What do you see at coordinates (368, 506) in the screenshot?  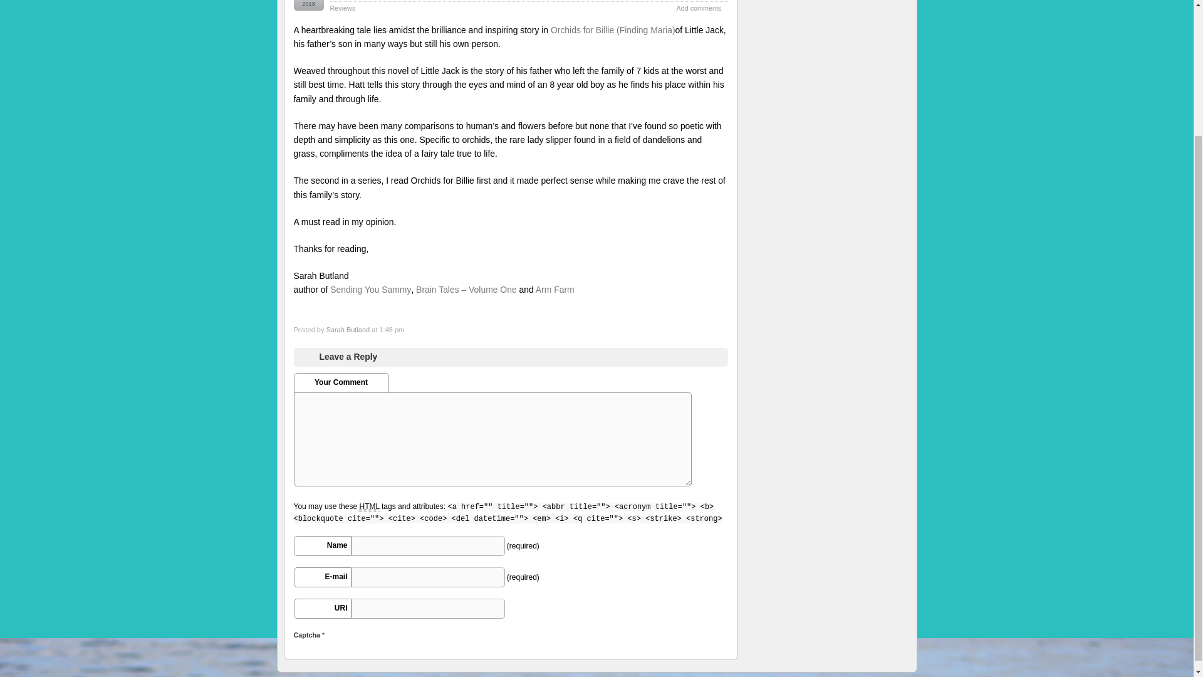 I see `HyperText Markup Language` at bounding box center [368, 506].